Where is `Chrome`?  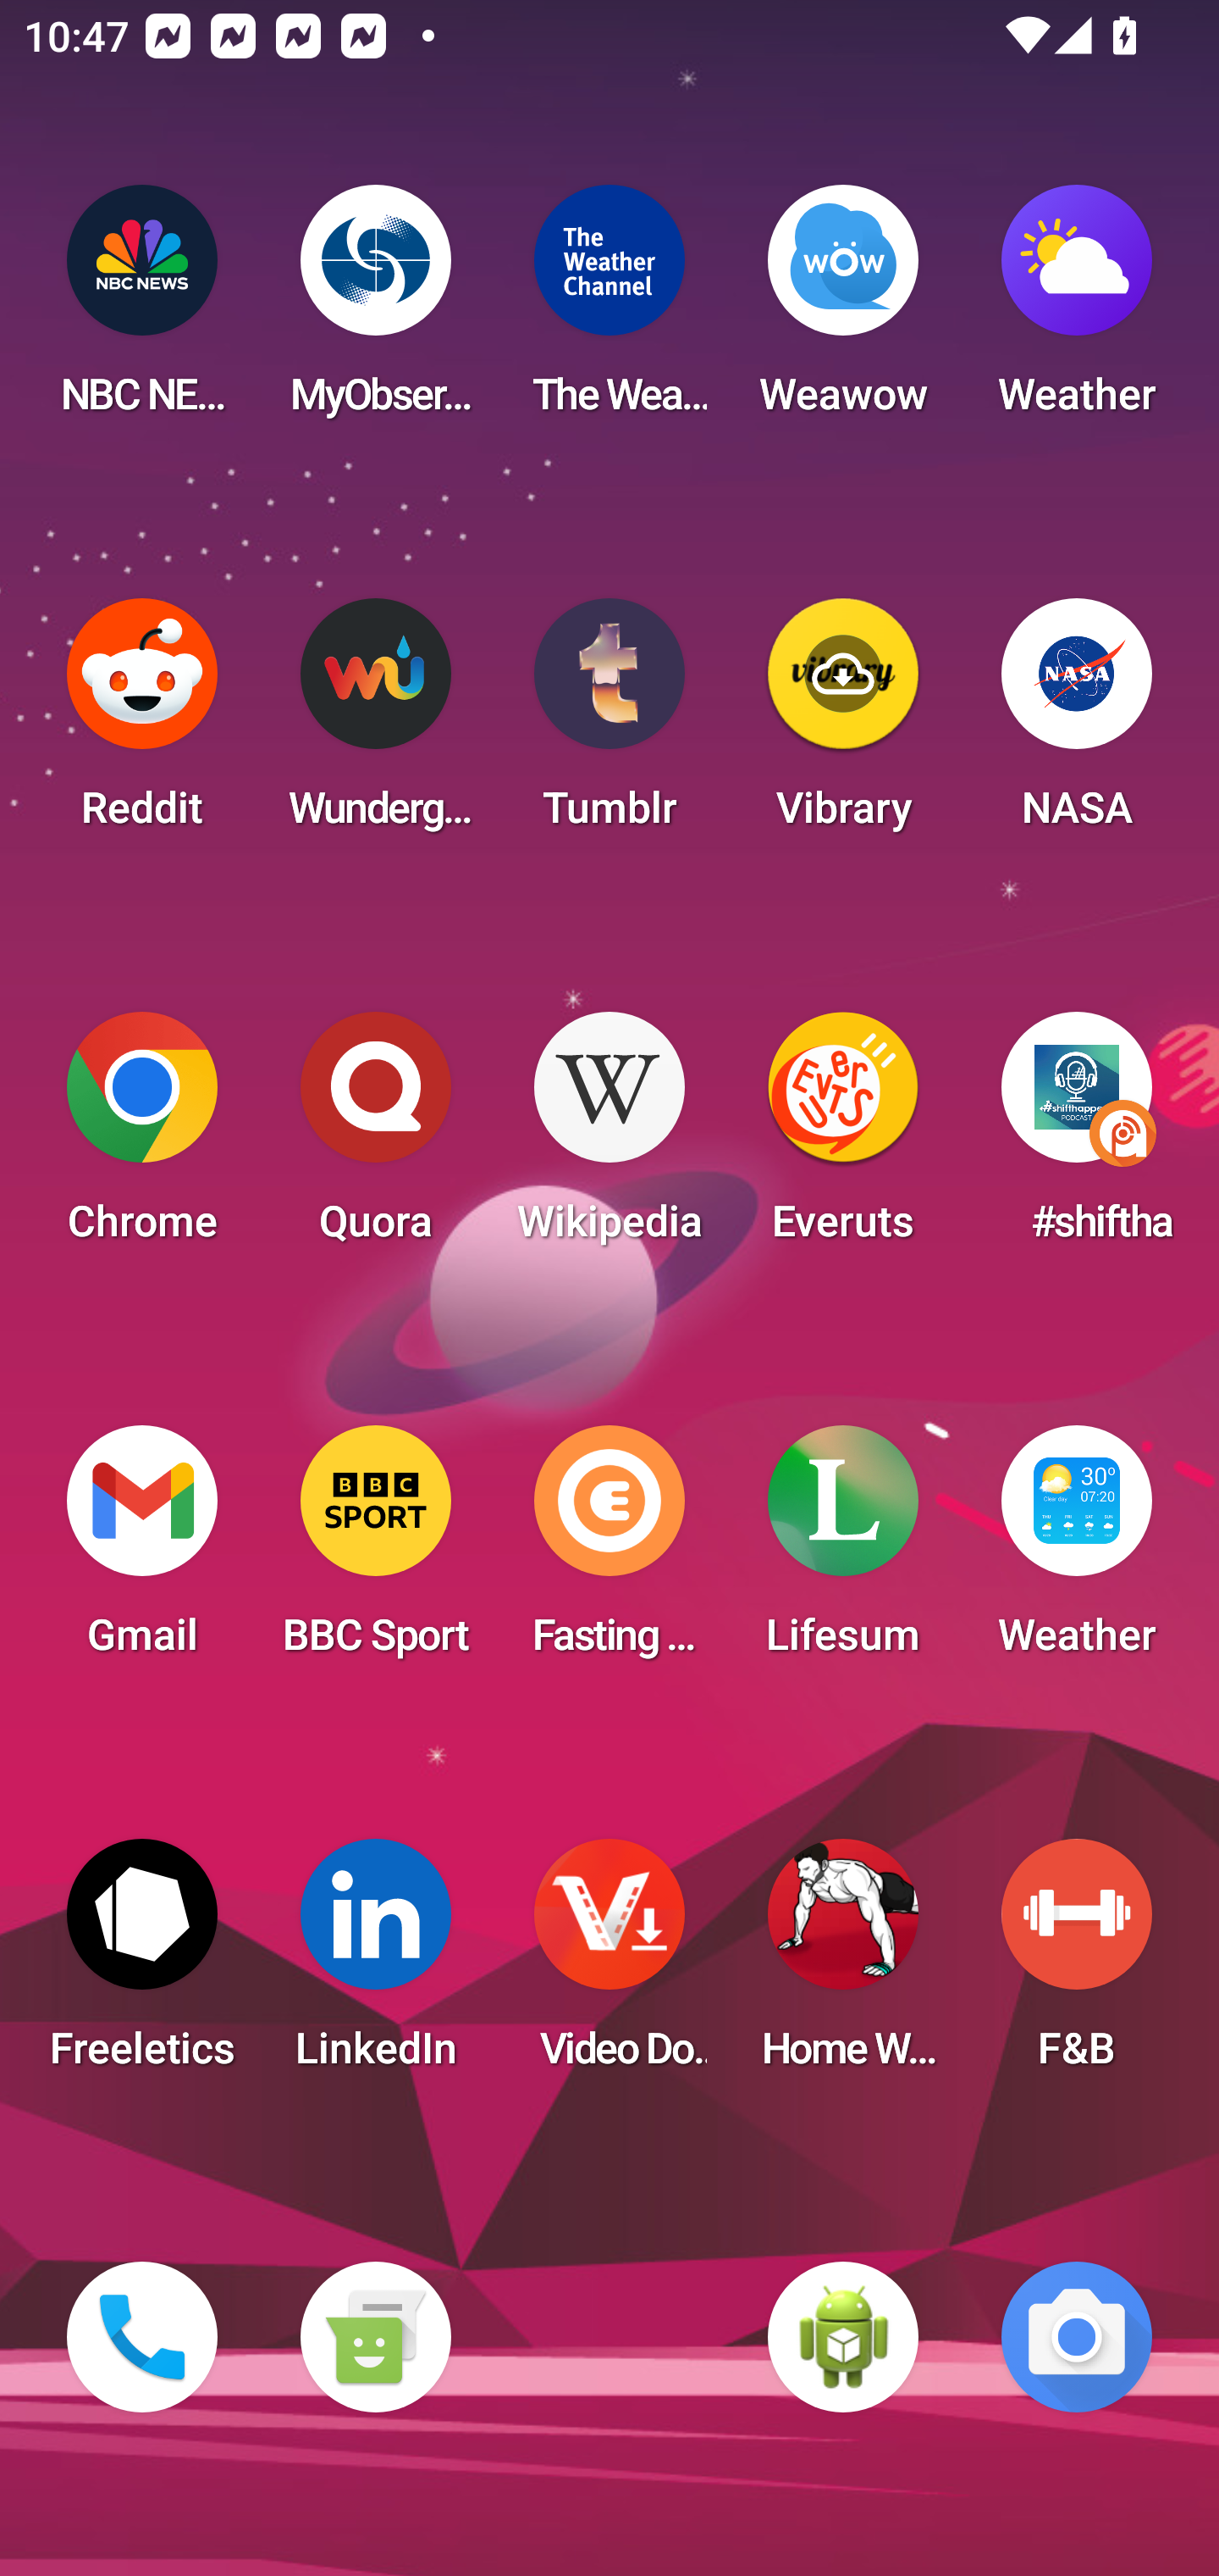 Chrome is located at coordinates (142, 1137).